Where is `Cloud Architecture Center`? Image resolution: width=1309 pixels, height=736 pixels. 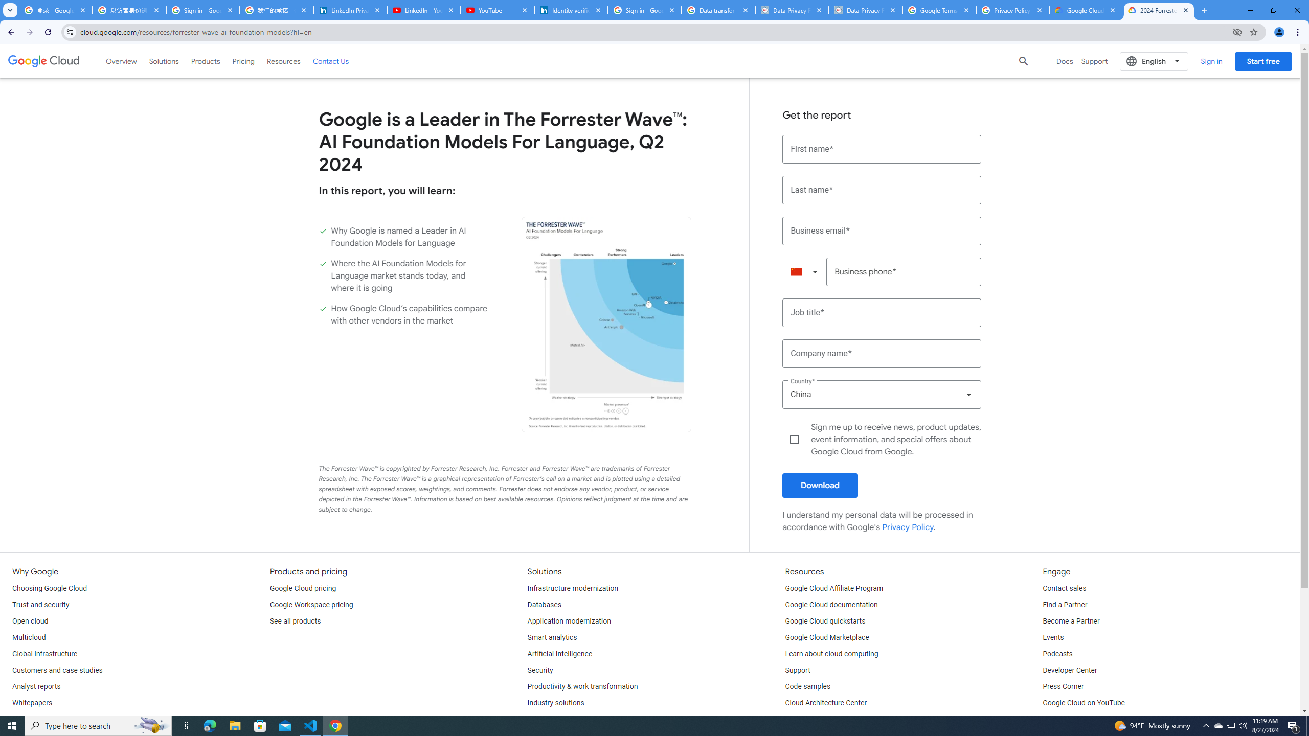 Cloud Architecture Center is located at coordinates (826, 703).